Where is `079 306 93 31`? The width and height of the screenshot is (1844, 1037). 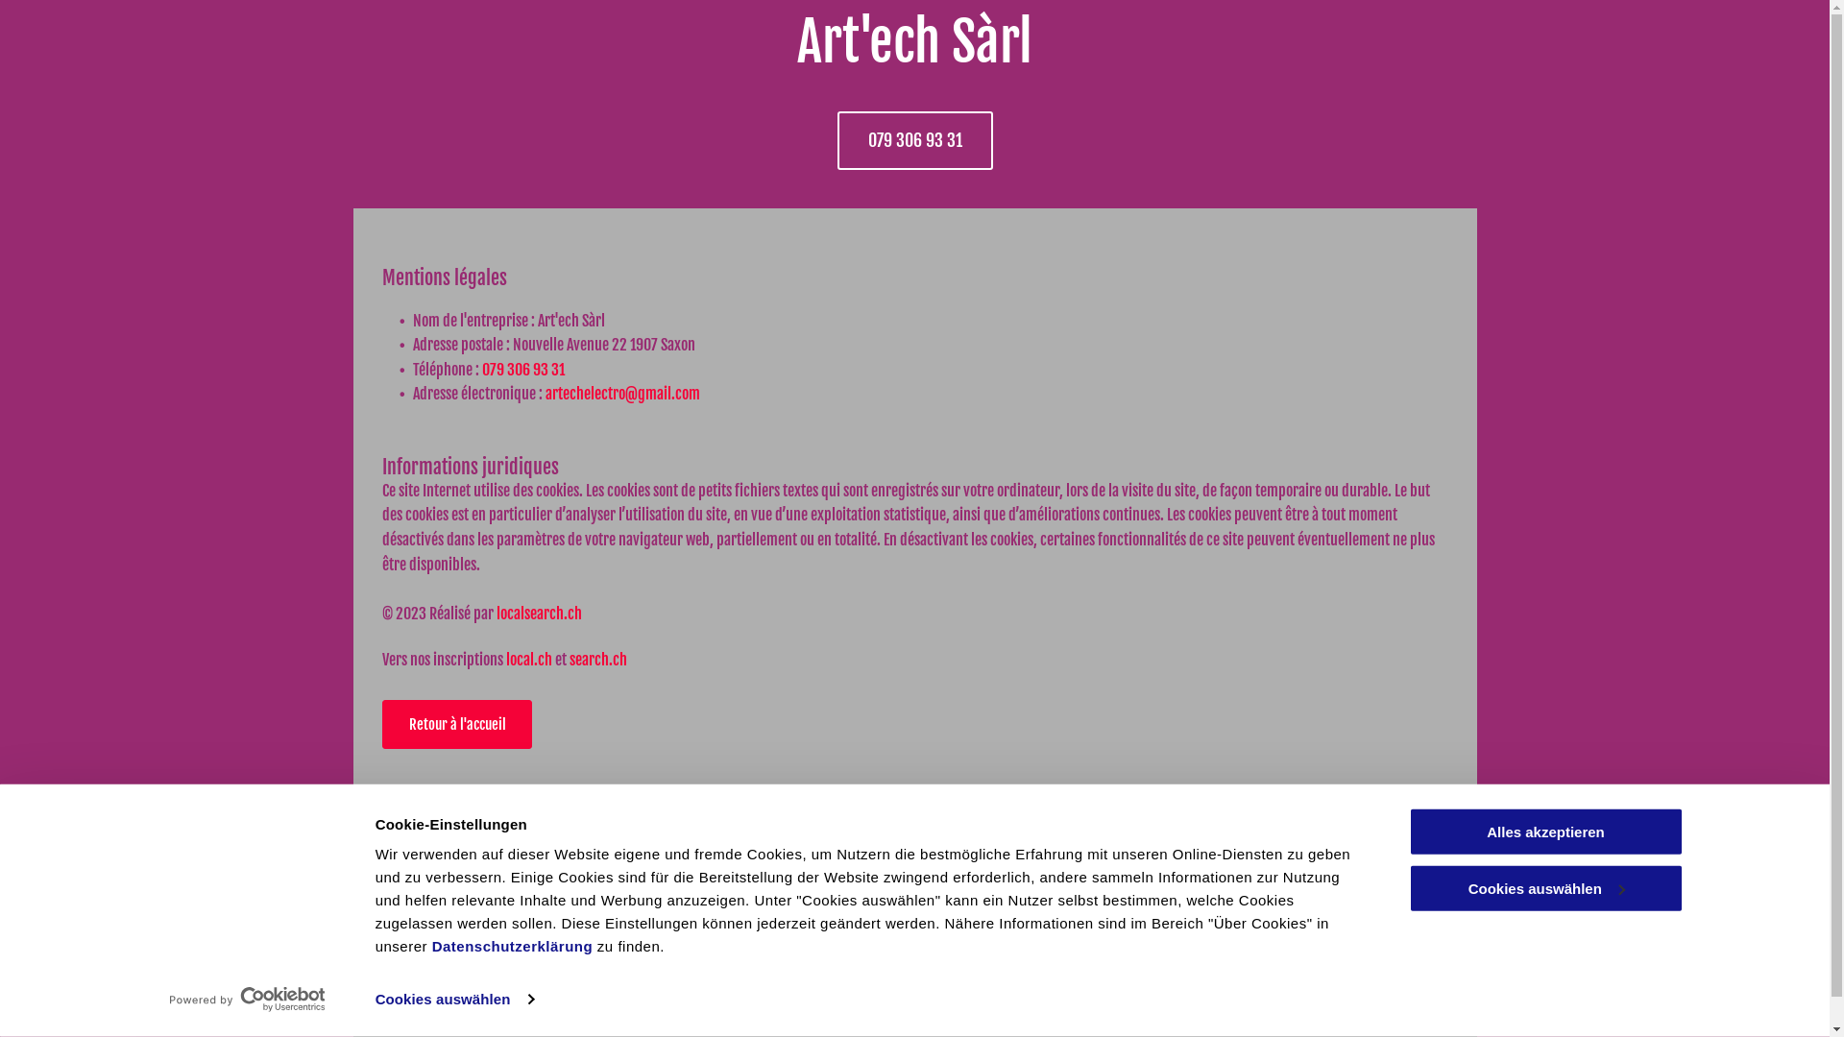
079 306 93 31 is located at coordinates (915, 140).